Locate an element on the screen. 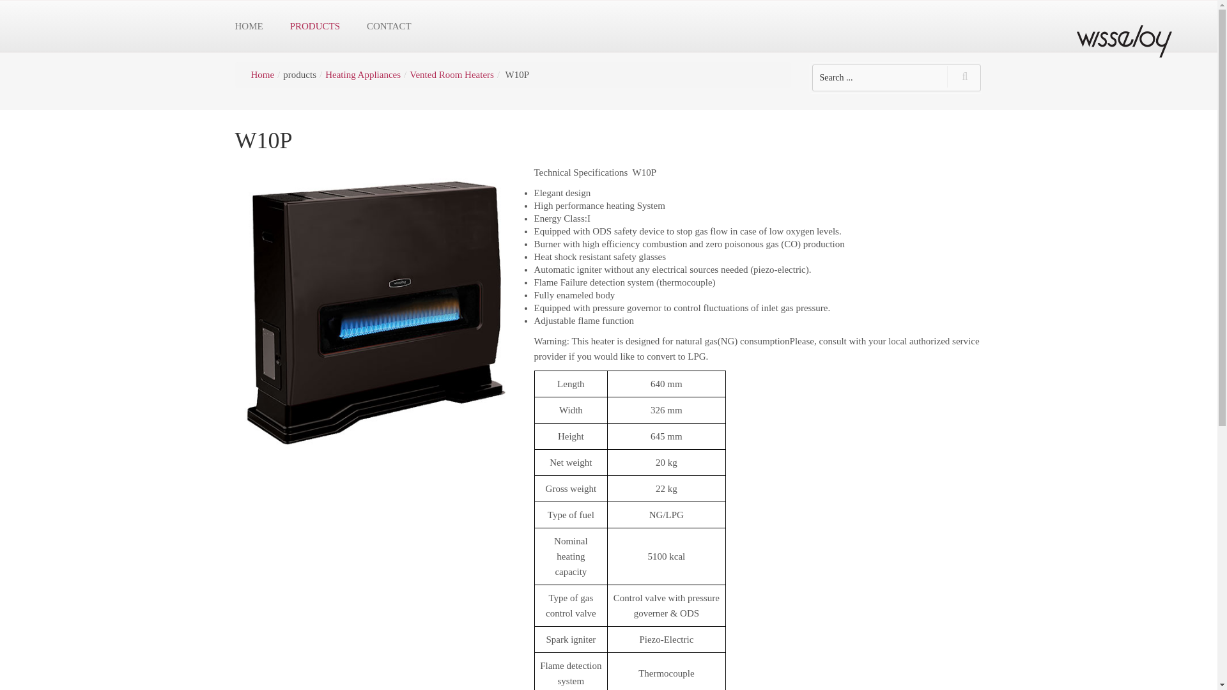  CONTACT is located at coordinates (389, 26).